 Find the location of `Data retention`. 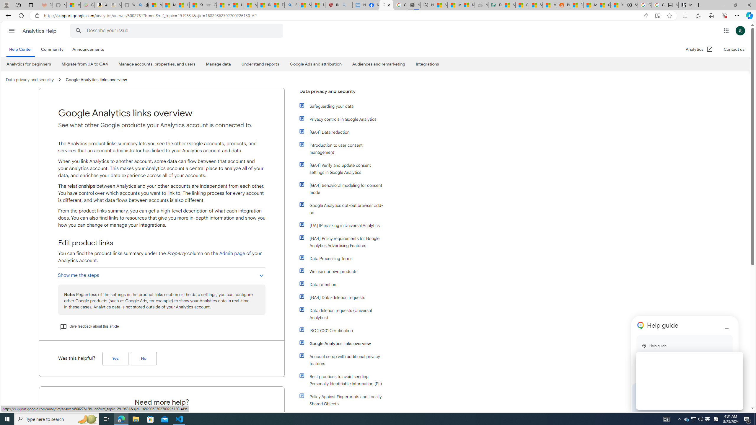

Data retention is located at coordinates (345, 285).